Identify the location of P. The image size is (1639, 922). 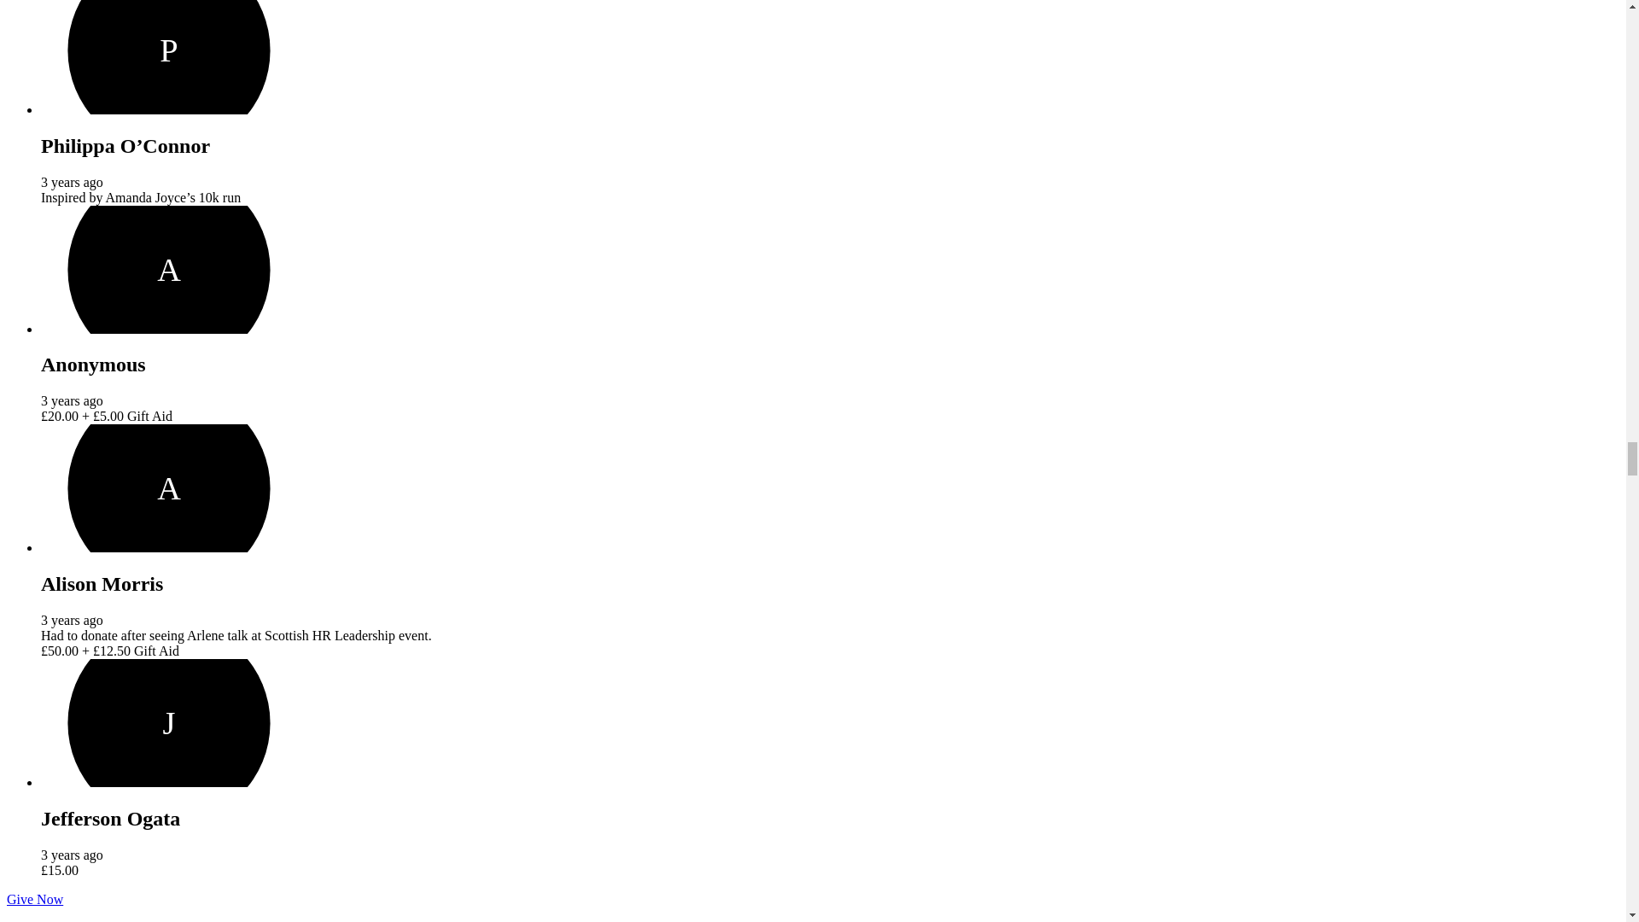
(169, 56).